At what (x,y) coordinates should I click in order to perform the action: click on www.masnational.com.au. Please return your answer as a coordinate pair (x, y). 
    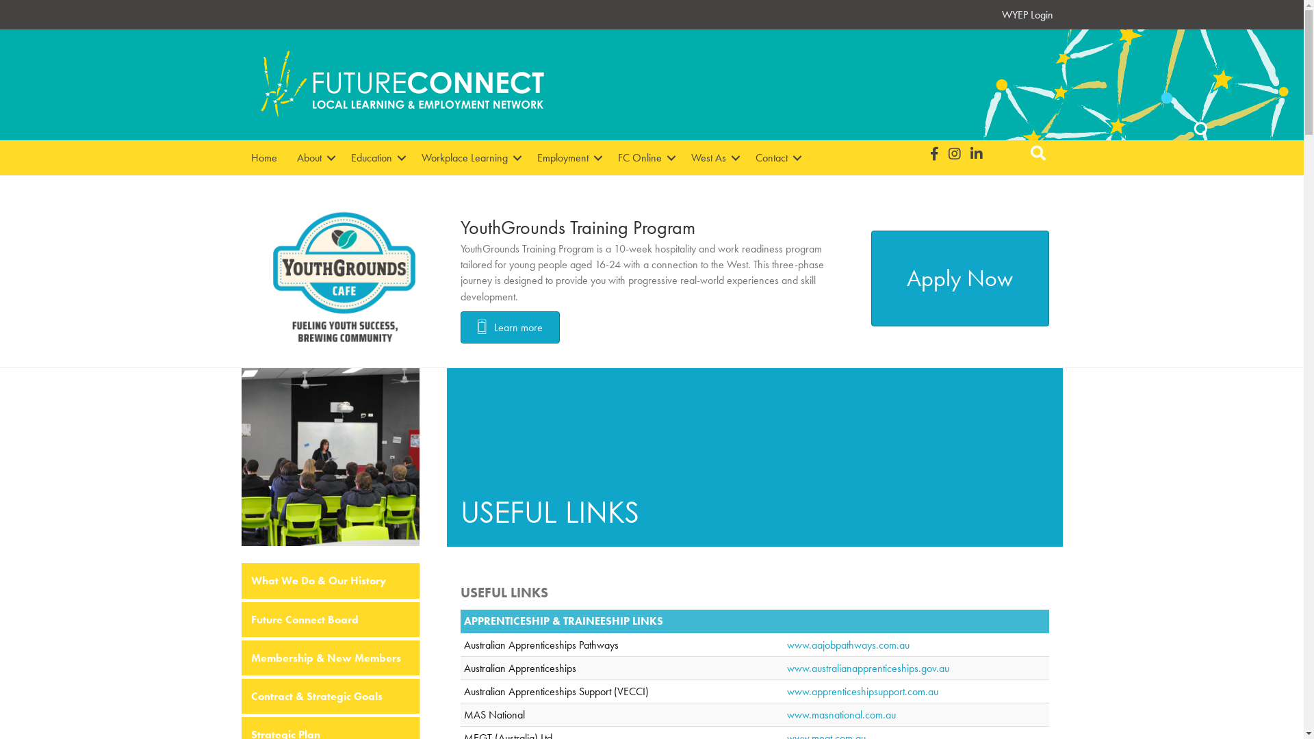
    Looking at the image, I should click on (842, 714).